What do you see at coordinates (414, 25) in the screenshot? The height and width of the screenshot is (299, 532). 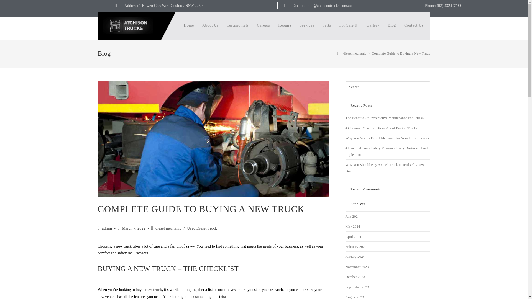 I see `Contact Us` at bounding box center [414, 25].